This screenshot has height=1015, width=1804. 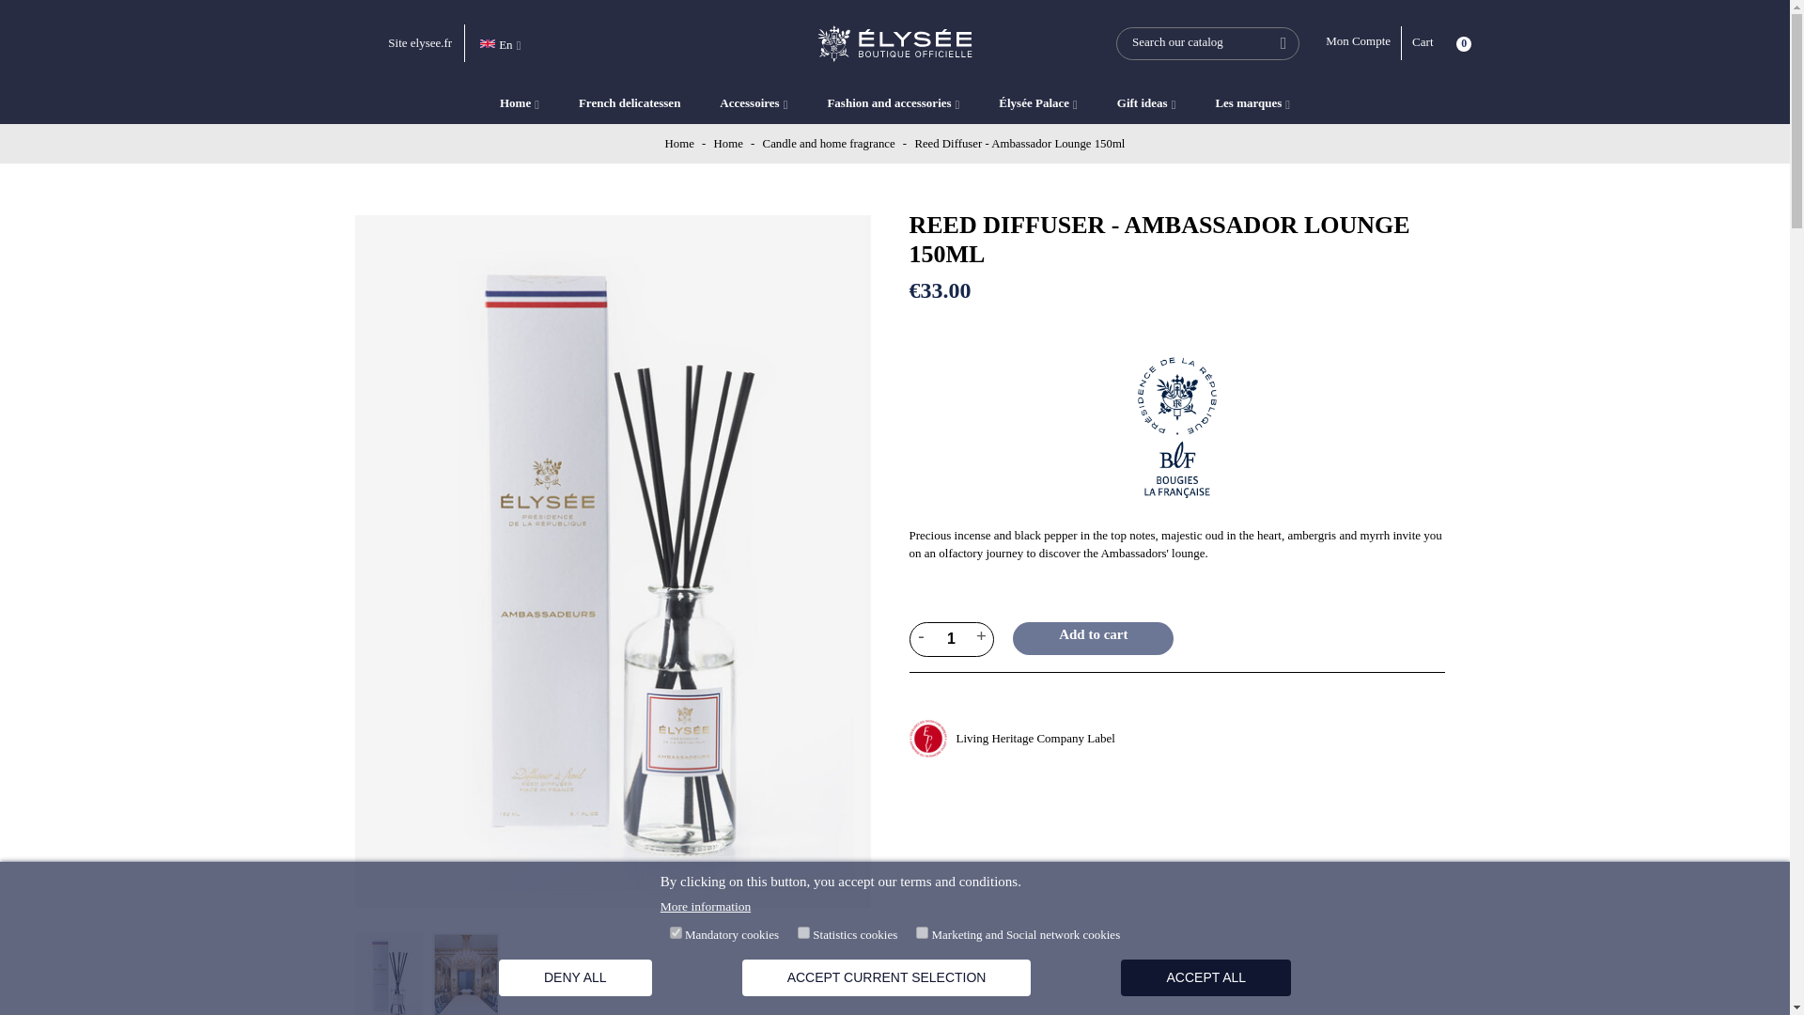 I want to click on Accessoires, so click(x=754, y=103).